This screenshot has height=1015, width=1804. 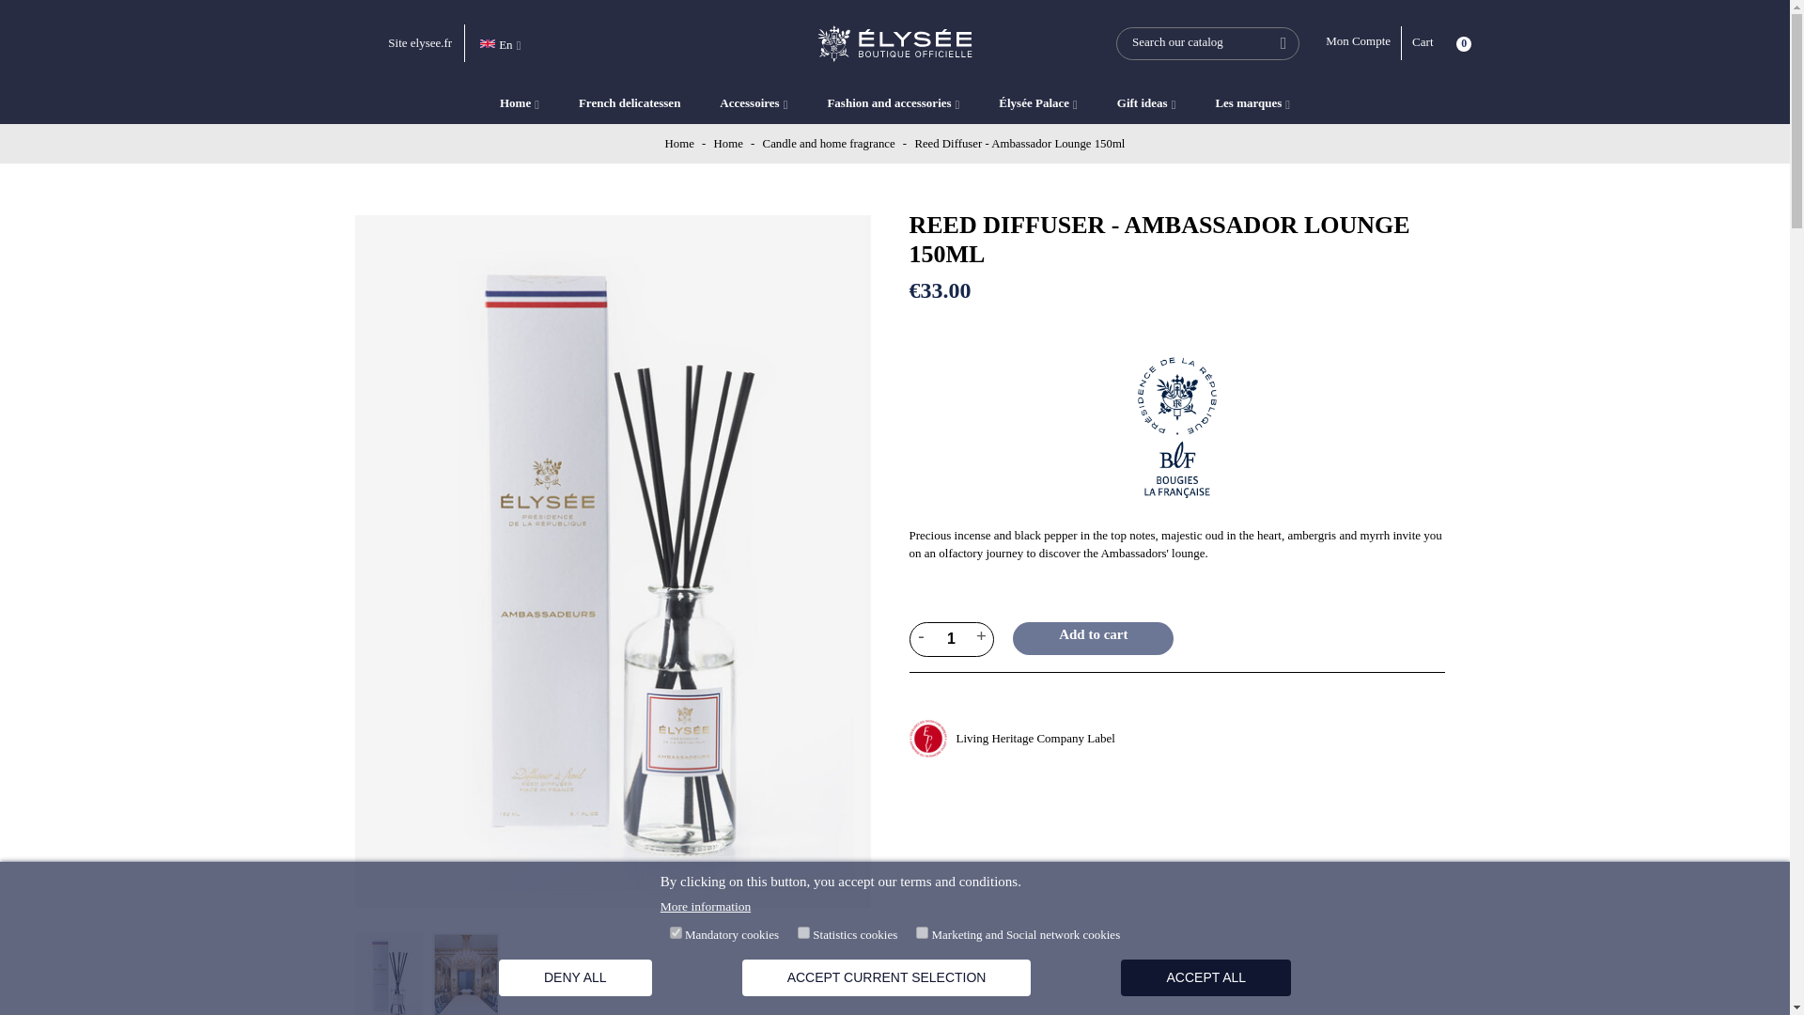 I want to click on Accessoires, so click(x=754, y=103).